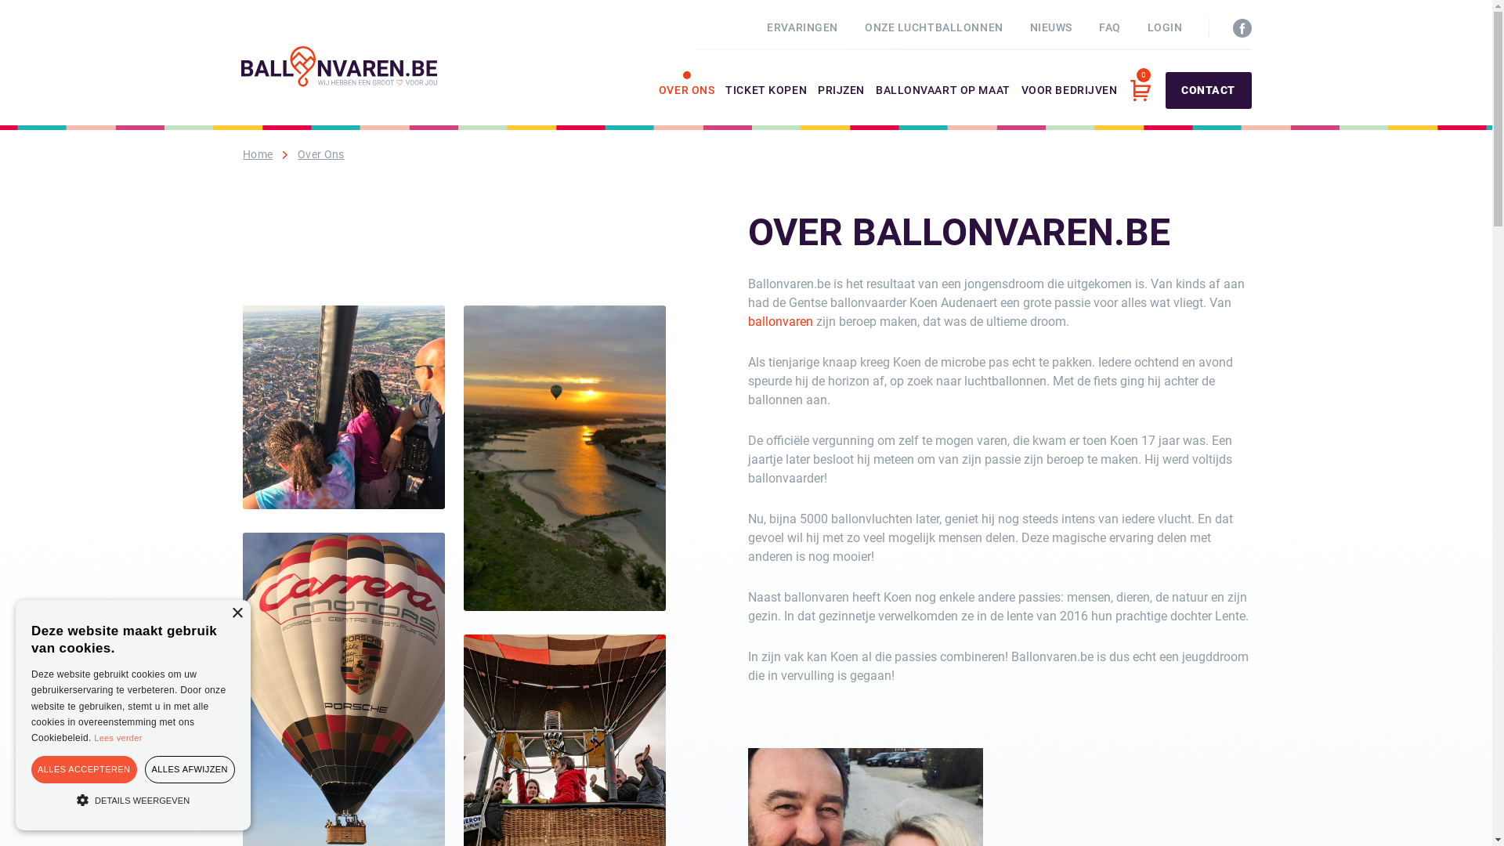  Describe the element at coordinates (1166, 27) in the screenshot. I see `LOGIN` at that location.